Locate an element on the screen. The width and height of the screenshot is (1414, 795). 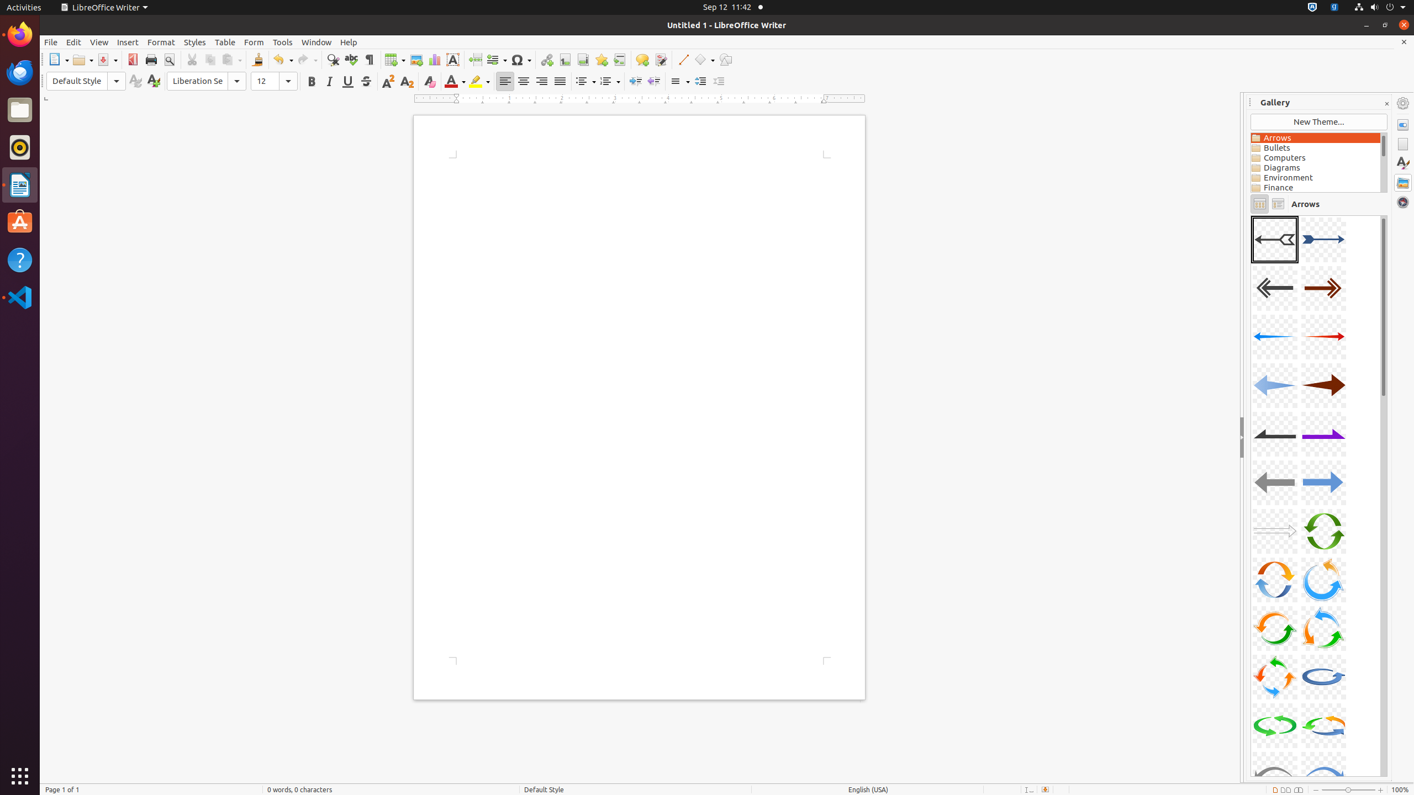
Center is located at coordinates (524, 82).